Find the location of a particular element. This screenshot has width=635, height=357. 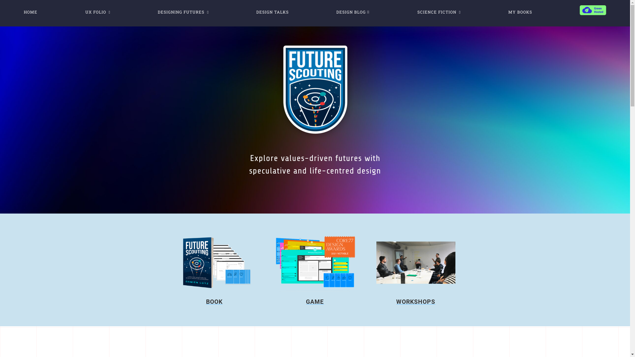

DESIGN TALKS is located at coordinates (273, 12).